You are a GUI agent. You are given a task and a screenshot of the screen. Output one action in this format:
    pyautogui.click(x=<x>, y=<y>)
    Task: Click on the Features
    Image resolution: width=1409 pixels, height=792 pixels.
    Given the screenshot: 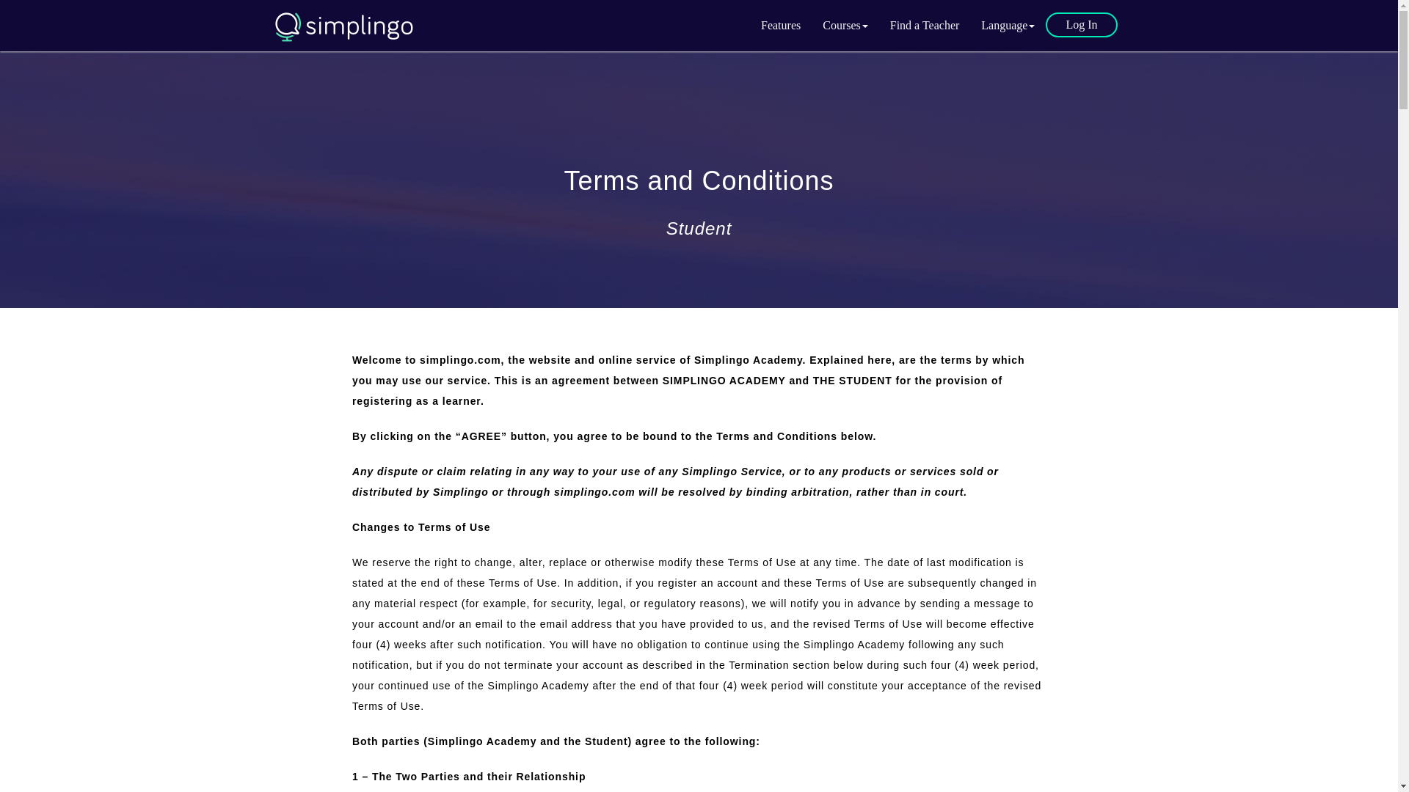 What is the action you would take?
    pyautogui.click(x=780, y=25)
    